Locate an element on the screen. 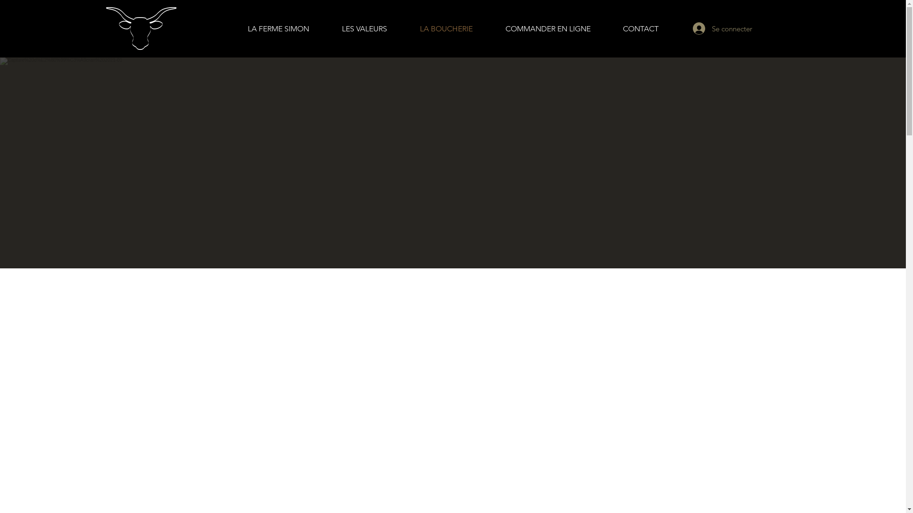  LES VALEURS is located at coordinates (364, 29).